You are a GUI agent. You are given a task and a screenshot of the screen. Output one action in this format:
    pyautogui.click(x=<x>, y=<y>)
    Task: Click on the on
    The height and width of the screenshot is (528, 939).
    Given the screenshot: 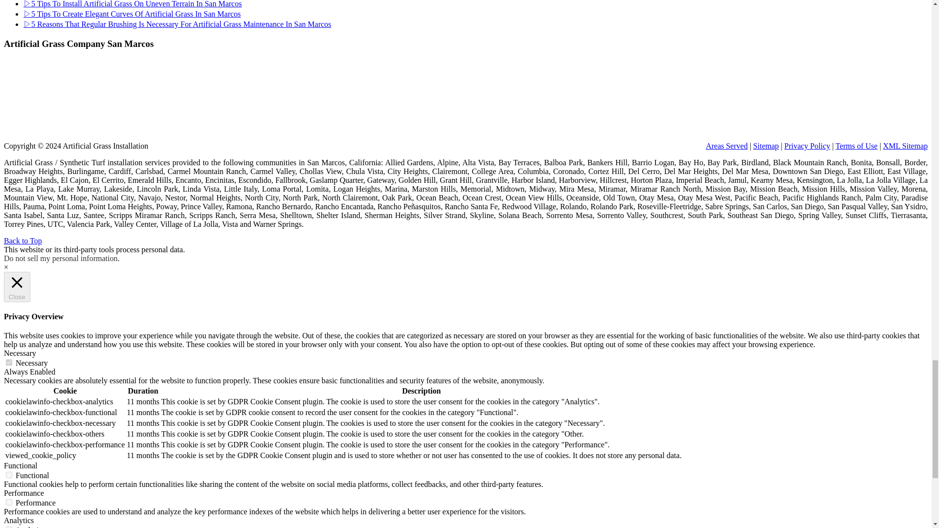 What is the action you would take?
    pyautogui.click(x=9, y=363)
    